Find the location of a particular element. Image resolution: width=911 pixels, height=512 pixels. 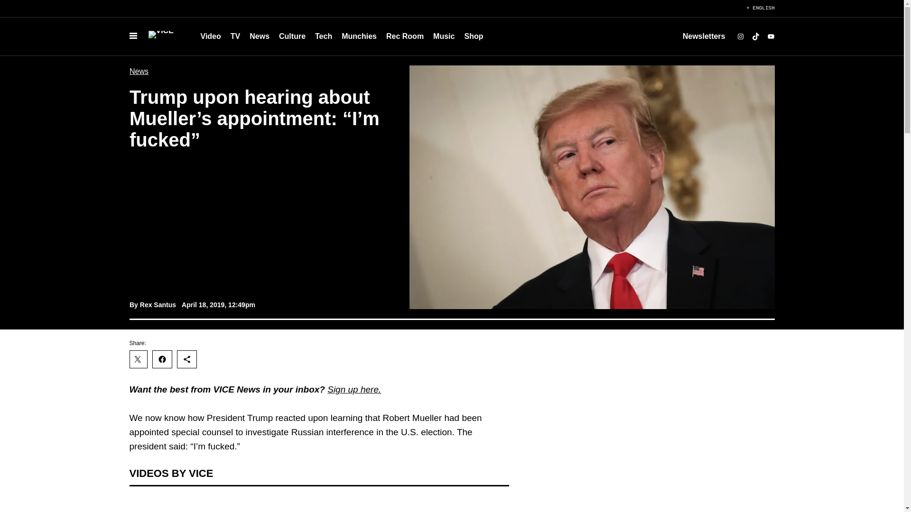

Culture is located at coordinates (292, 36).